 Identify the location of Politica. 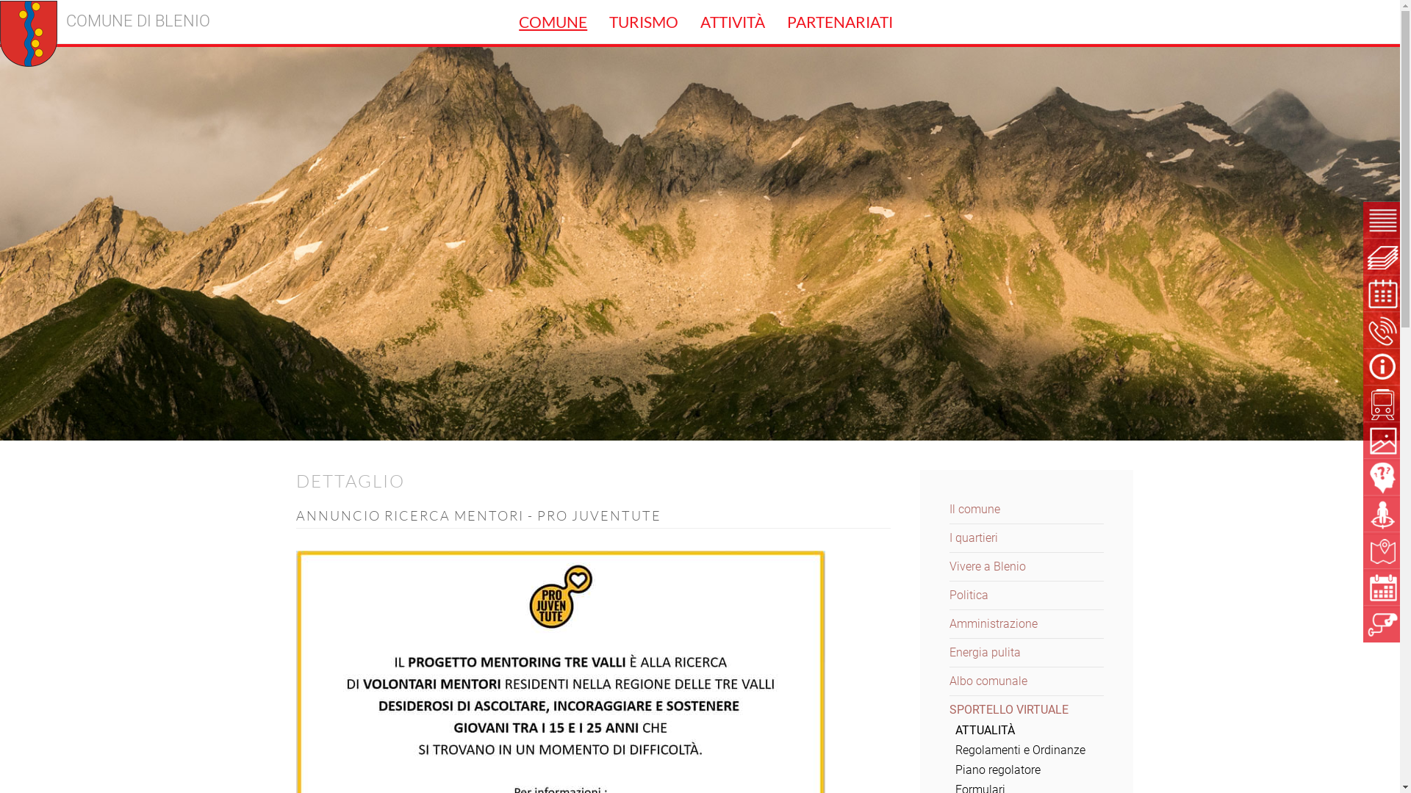
(969, 595).